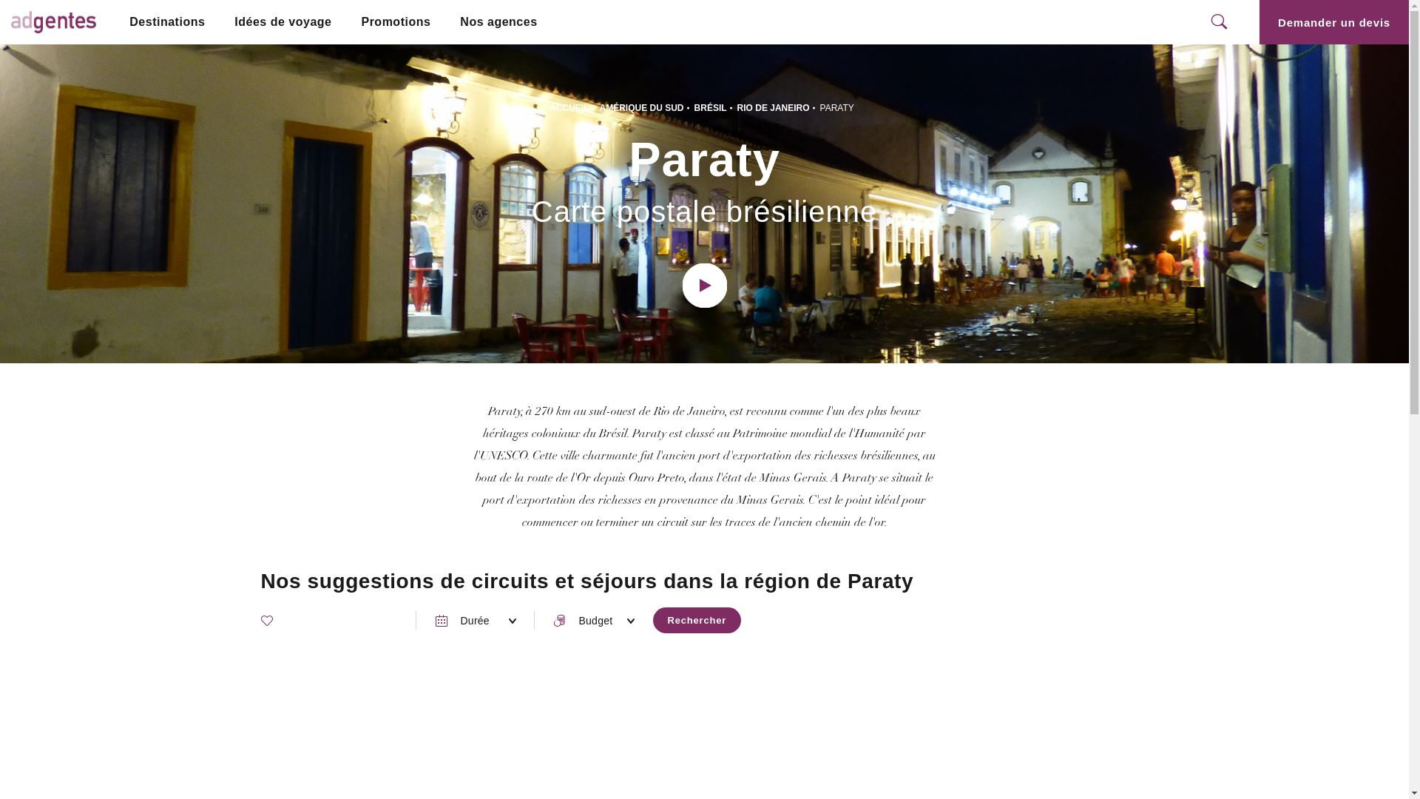 This screenshot has width=1420, height=799. I want to click on RIO DE JANEIRO, so click(774, 108).